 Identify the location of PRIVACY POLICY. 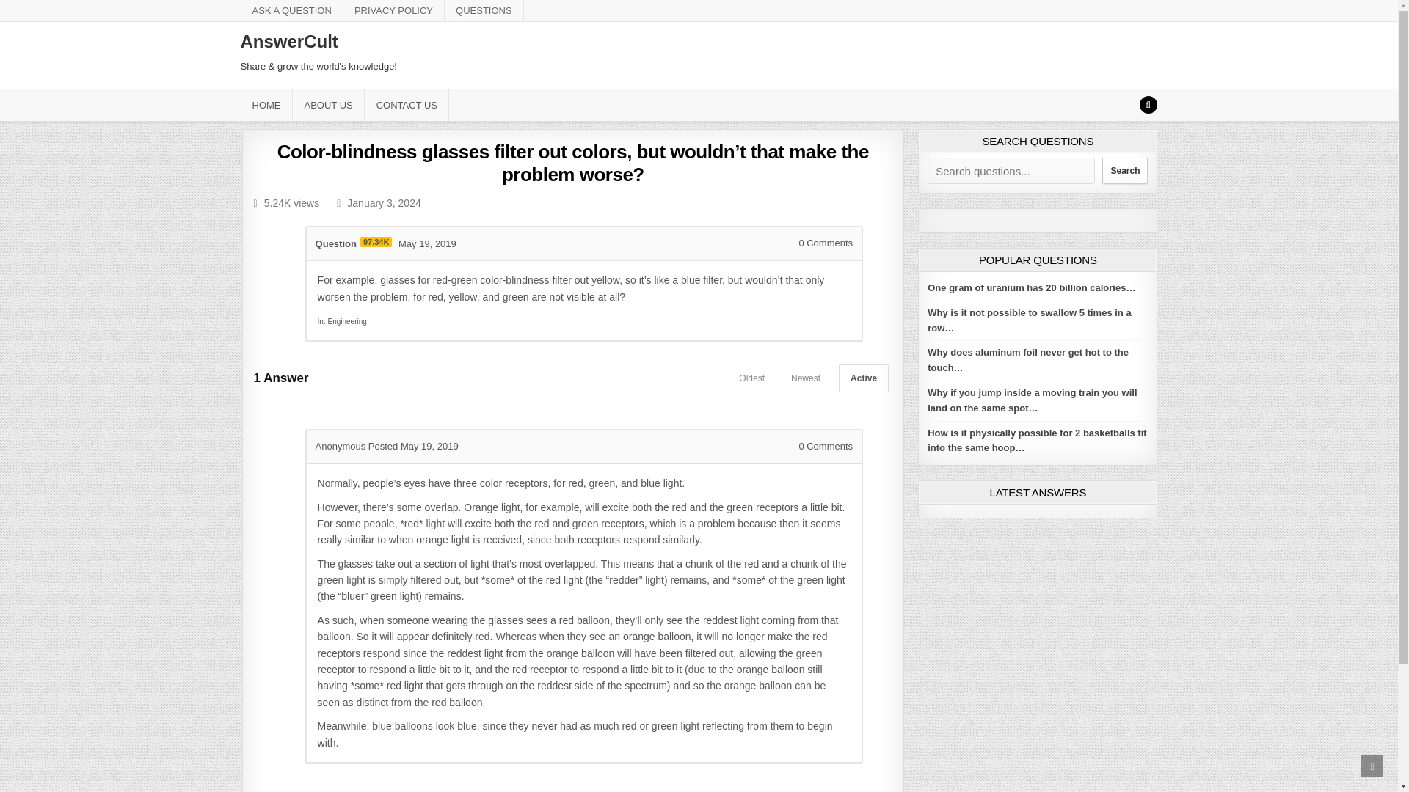
(394, 10).